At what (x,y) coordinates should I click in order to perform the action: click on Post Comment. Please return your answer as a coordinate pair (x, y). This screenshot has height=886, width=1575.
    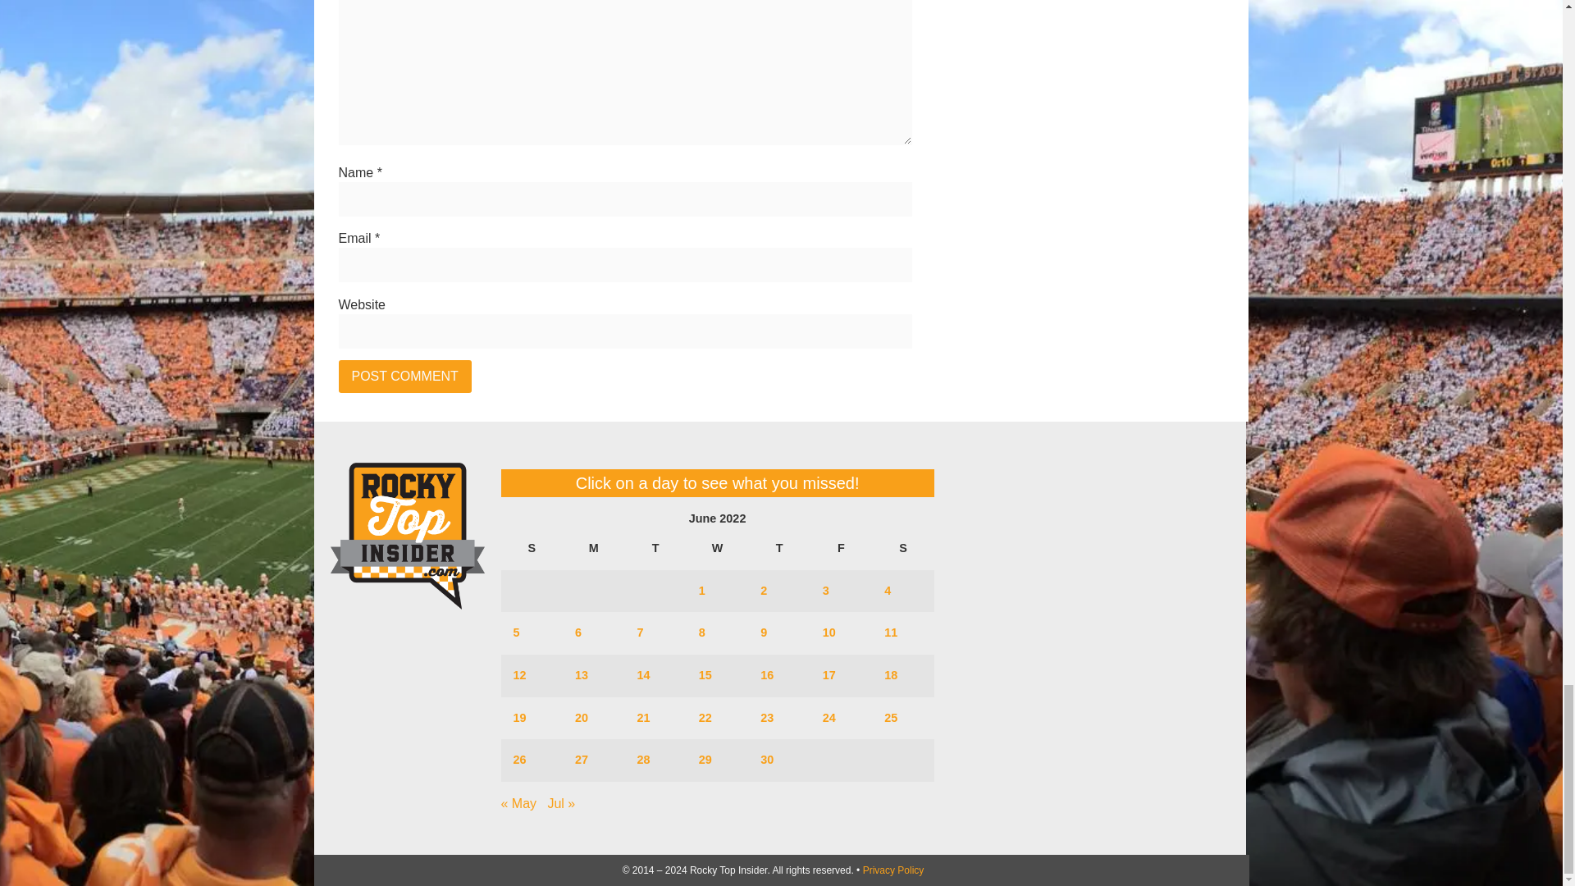
    Looking at the image, I should click on (404, 376).